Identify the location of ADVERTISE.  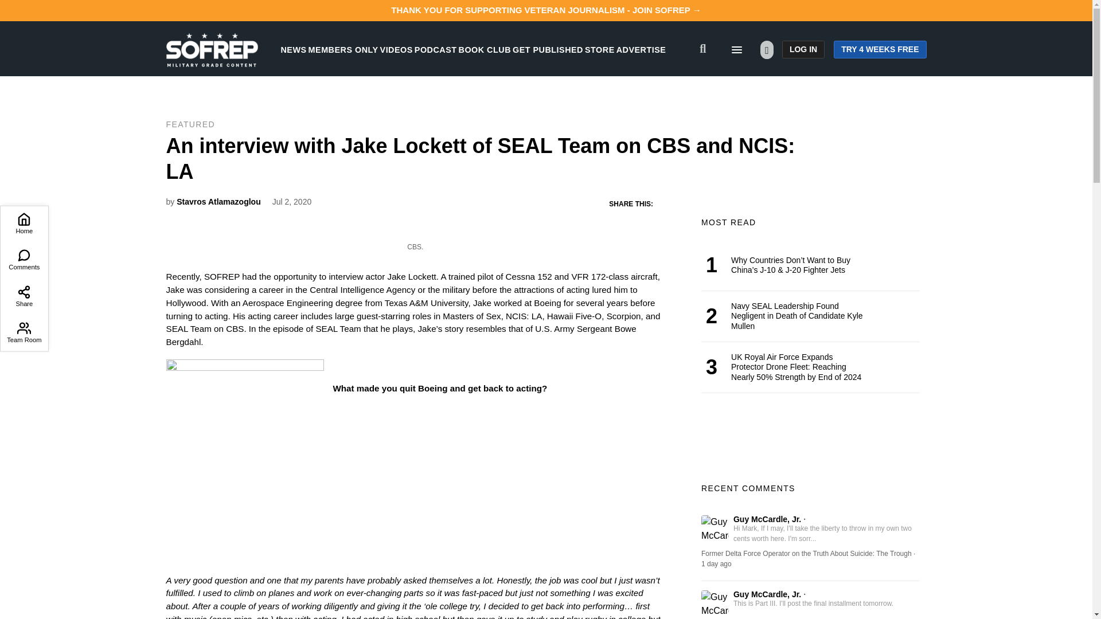
(641, 49).